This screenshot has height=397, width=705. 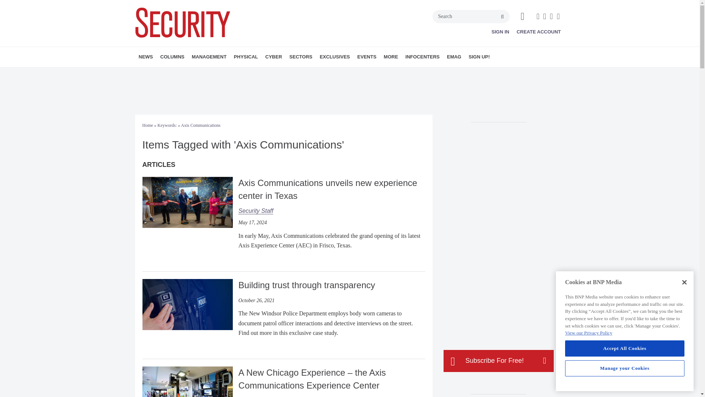 What do you see at coordinates (187, 304) in the screenshot?
I see `Building trust through transparency` at bounding box center [187, 304].